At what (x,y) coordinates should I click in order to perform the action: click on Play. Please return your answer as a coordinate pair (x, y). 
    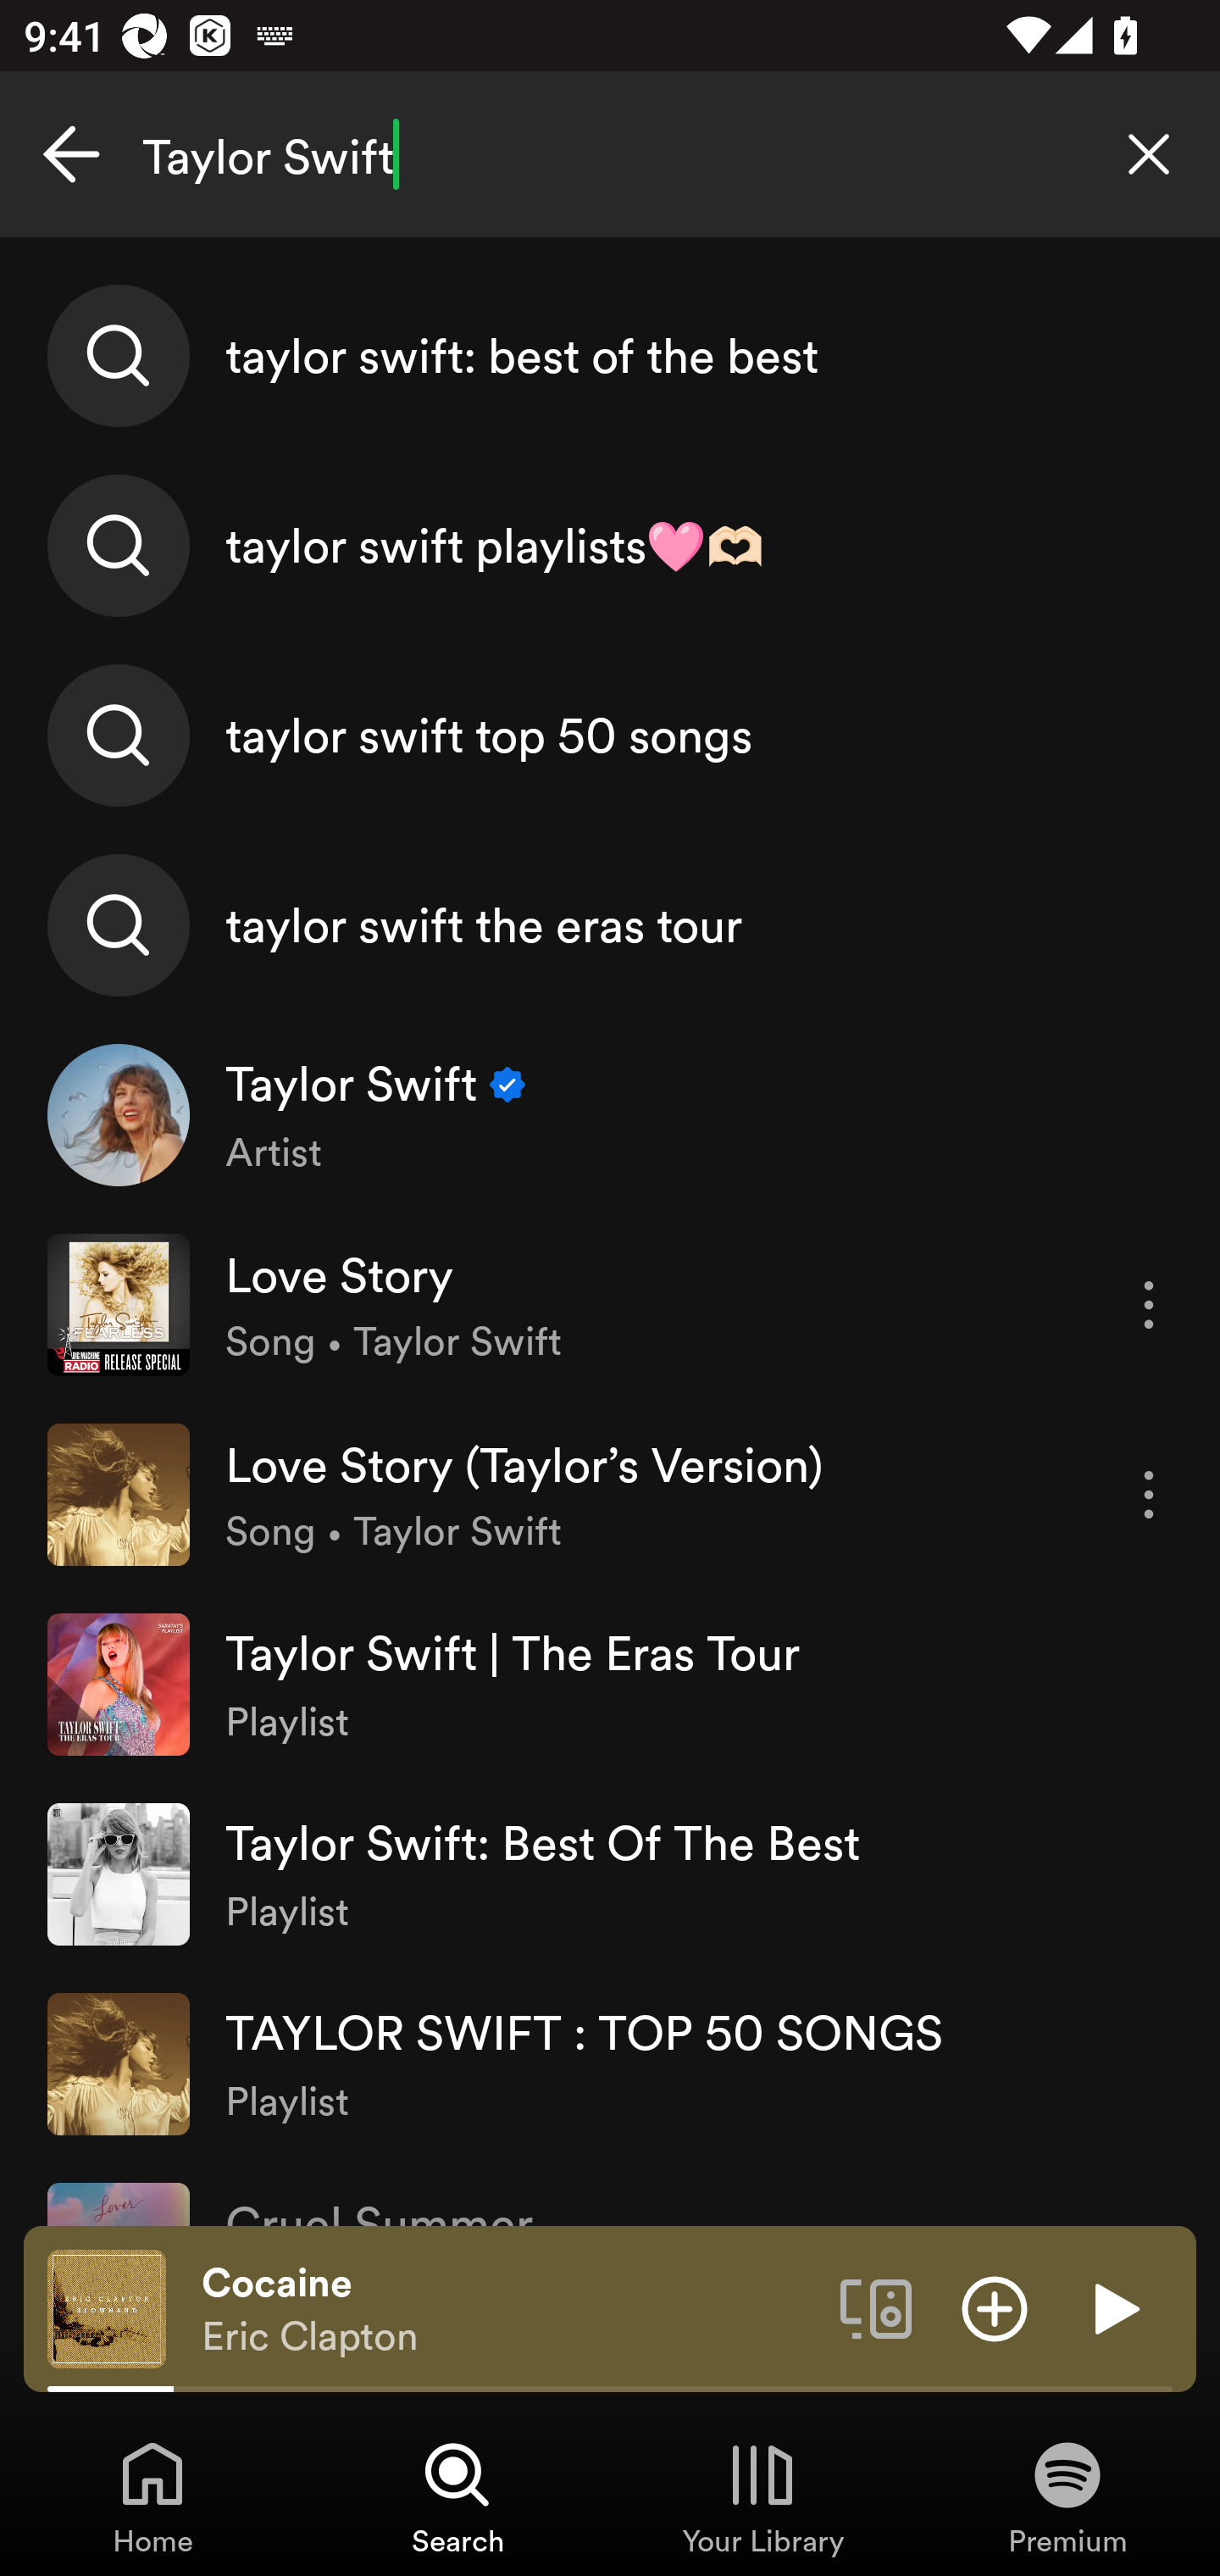
    Looking at the image, I should click on (1113, 2307).